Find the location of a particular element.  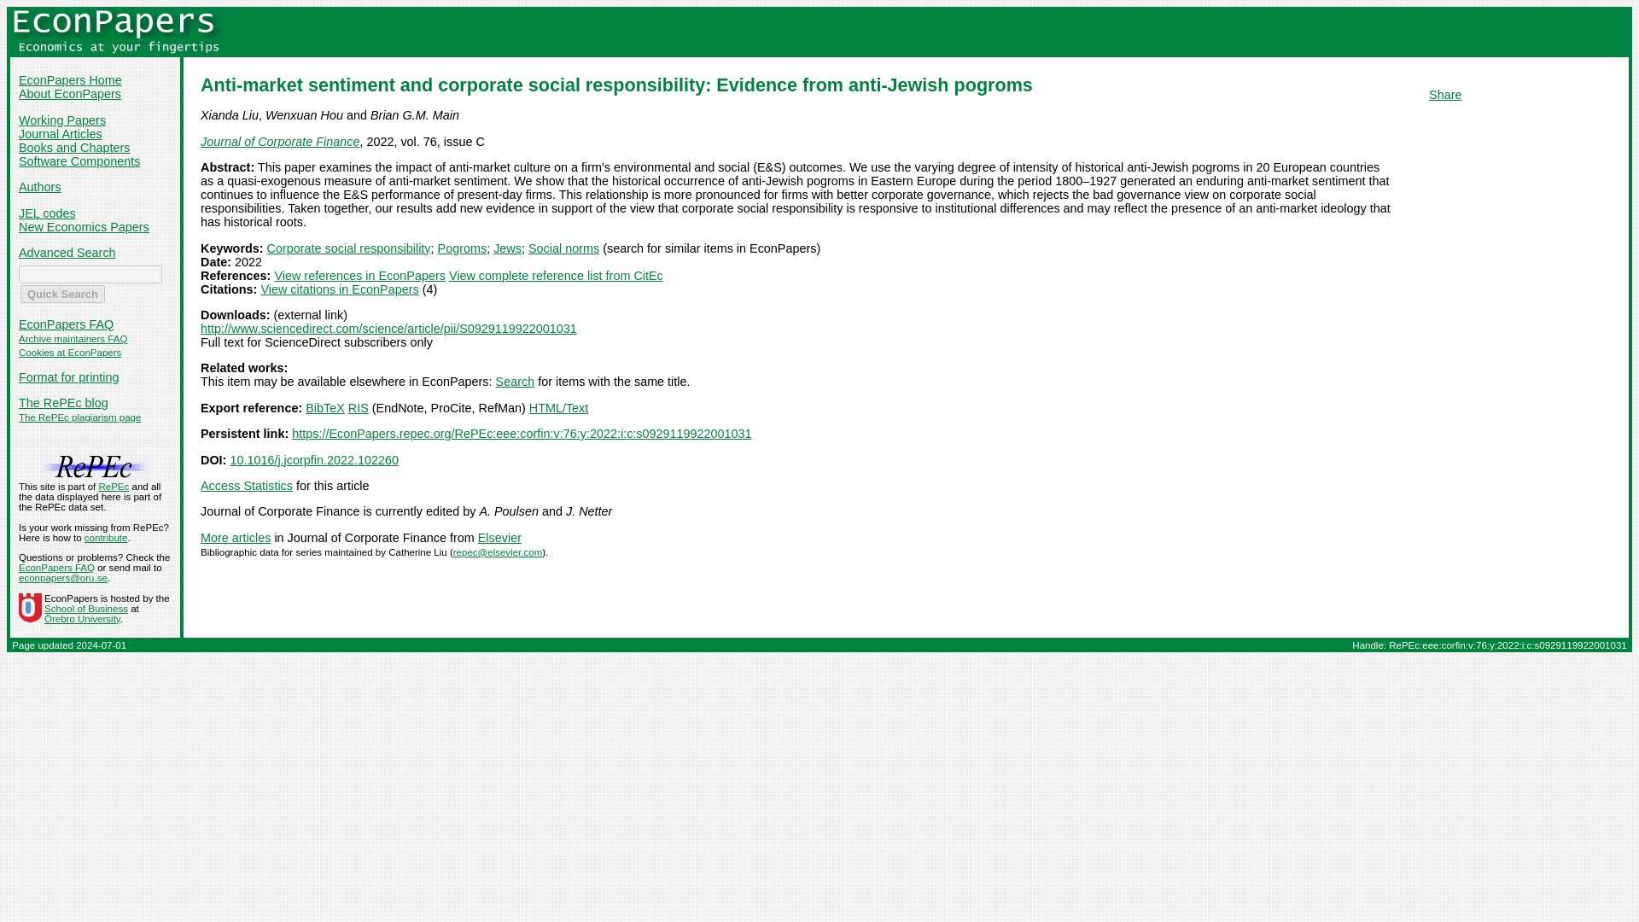

Journal Articles is located at coordinates (60, 134).